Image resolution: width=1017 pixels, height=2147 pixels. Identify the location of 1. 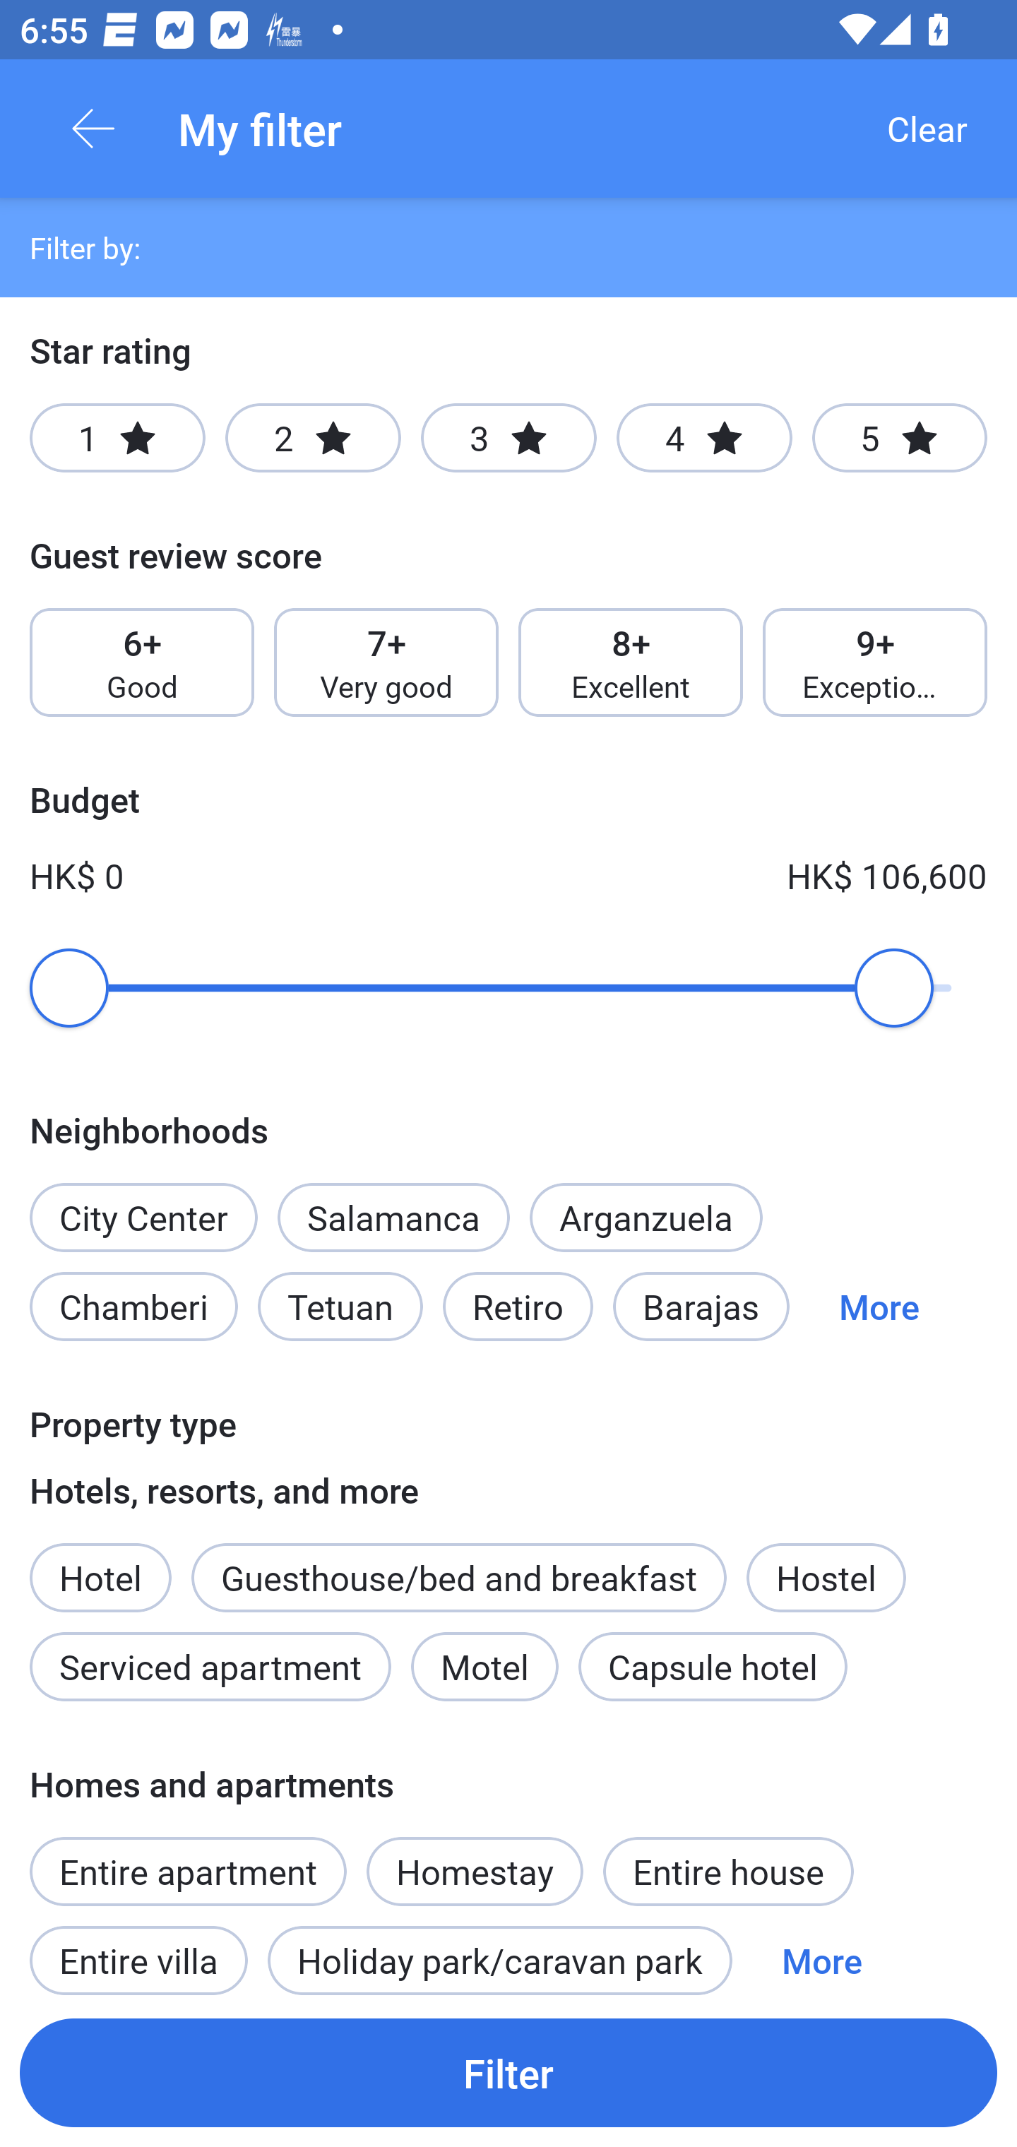
(117, 438).